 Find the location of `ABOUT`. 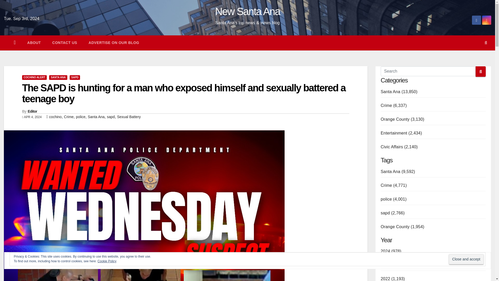

ABOUT is located at coordinates (34, 43).